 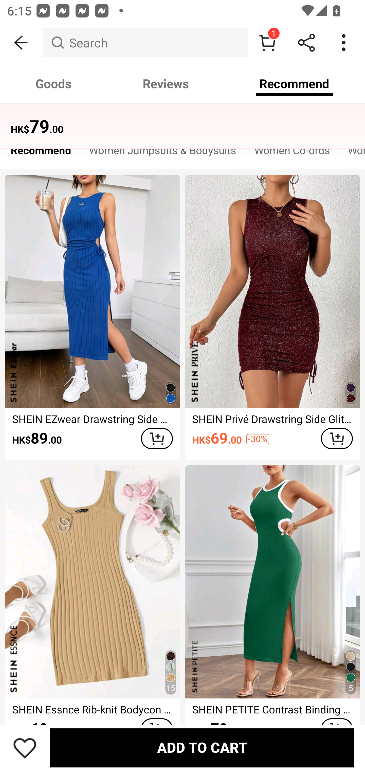 I want to click on You May Also Like, so click(x=182, y=120).